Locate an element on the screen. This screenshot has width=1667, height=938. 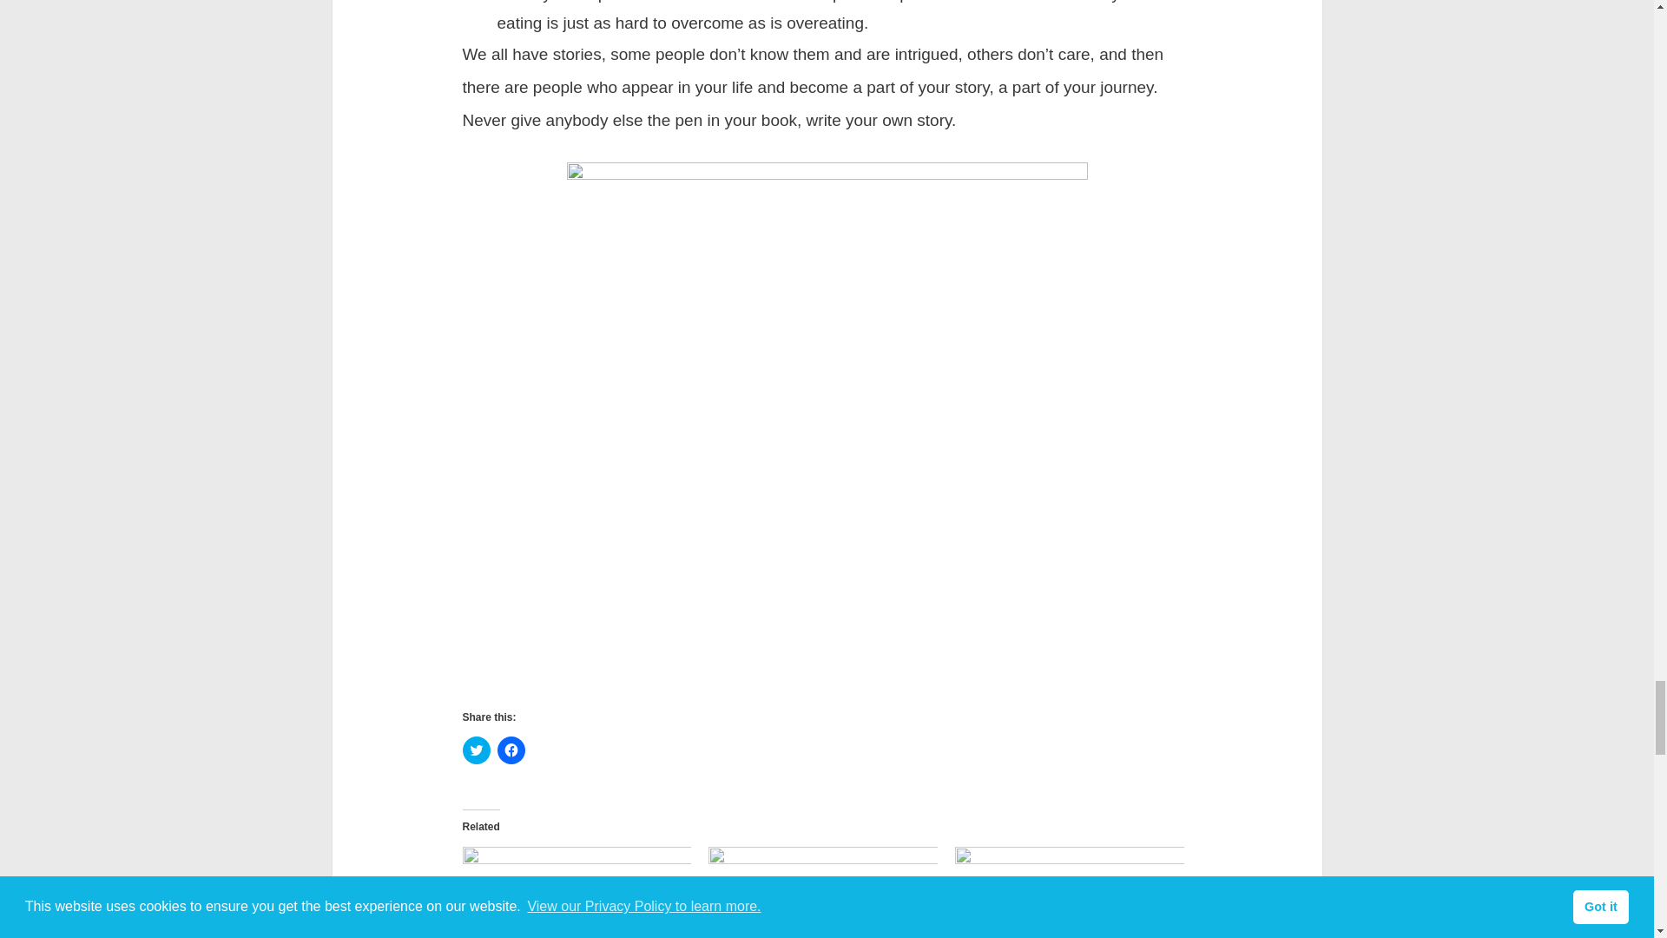
The Top 10 Sleekgeek Transformation Tuesday Stories of 2018 is located at coordinates (577, 891).